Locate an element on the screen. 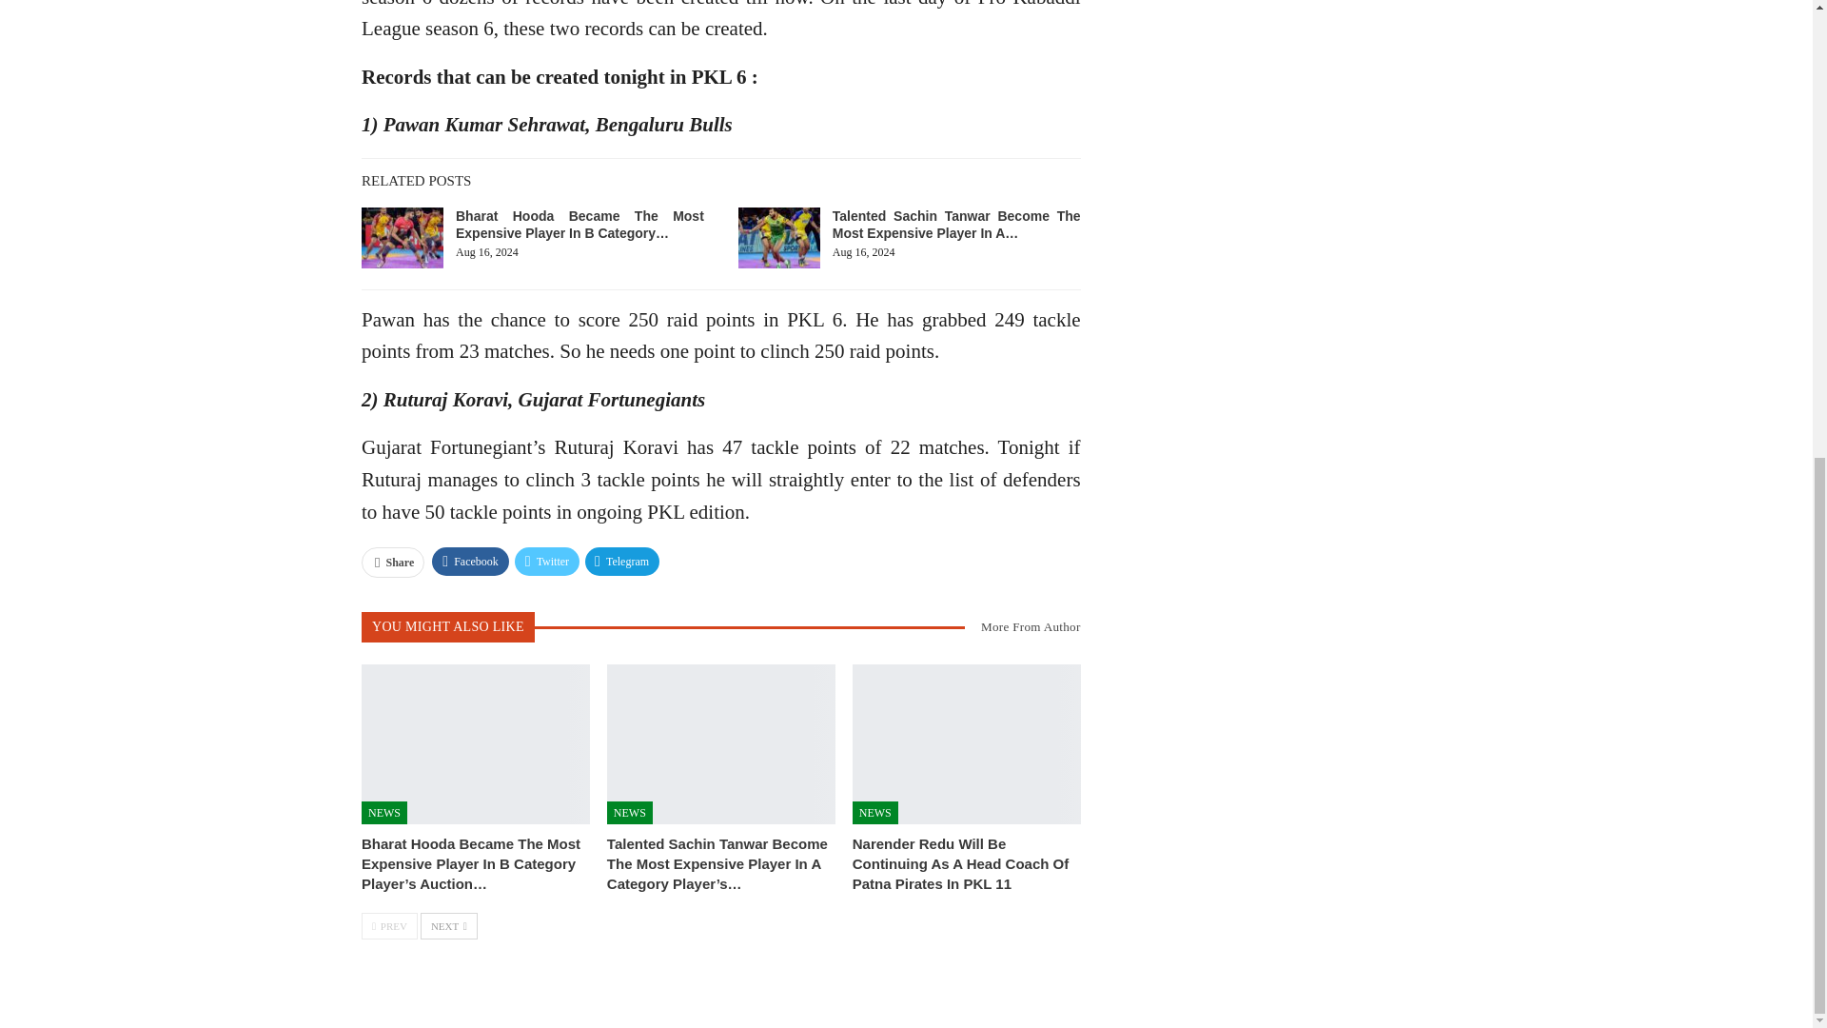  Twitter is located at coordinates (546, 561).